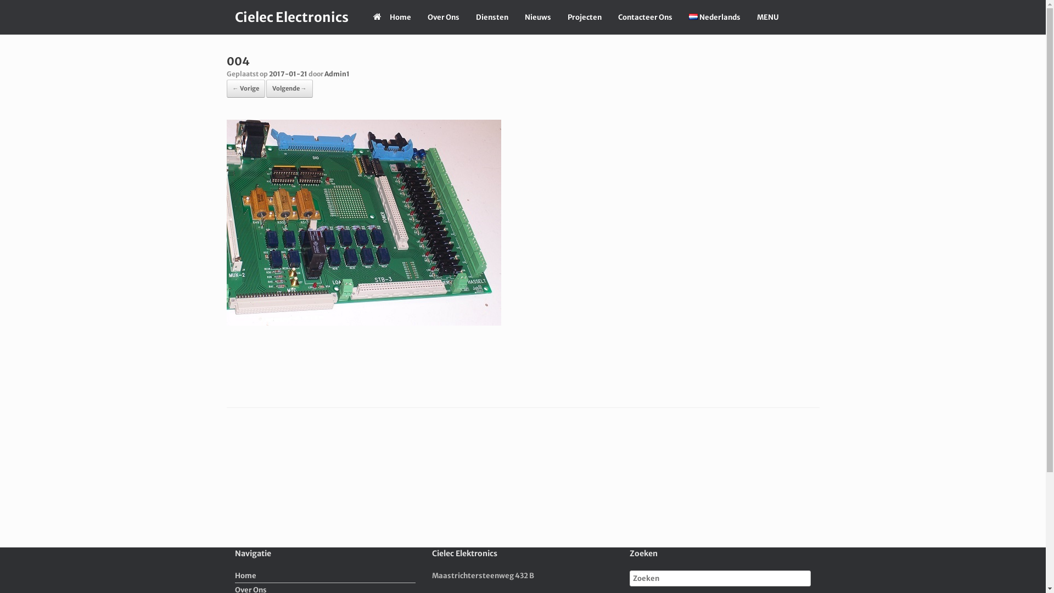 The width and height of the screenshot is (1054, 593). What do you see at coordinates (326, 577) in the screenshot?
I see `Home` at bounding box center [326, 577].